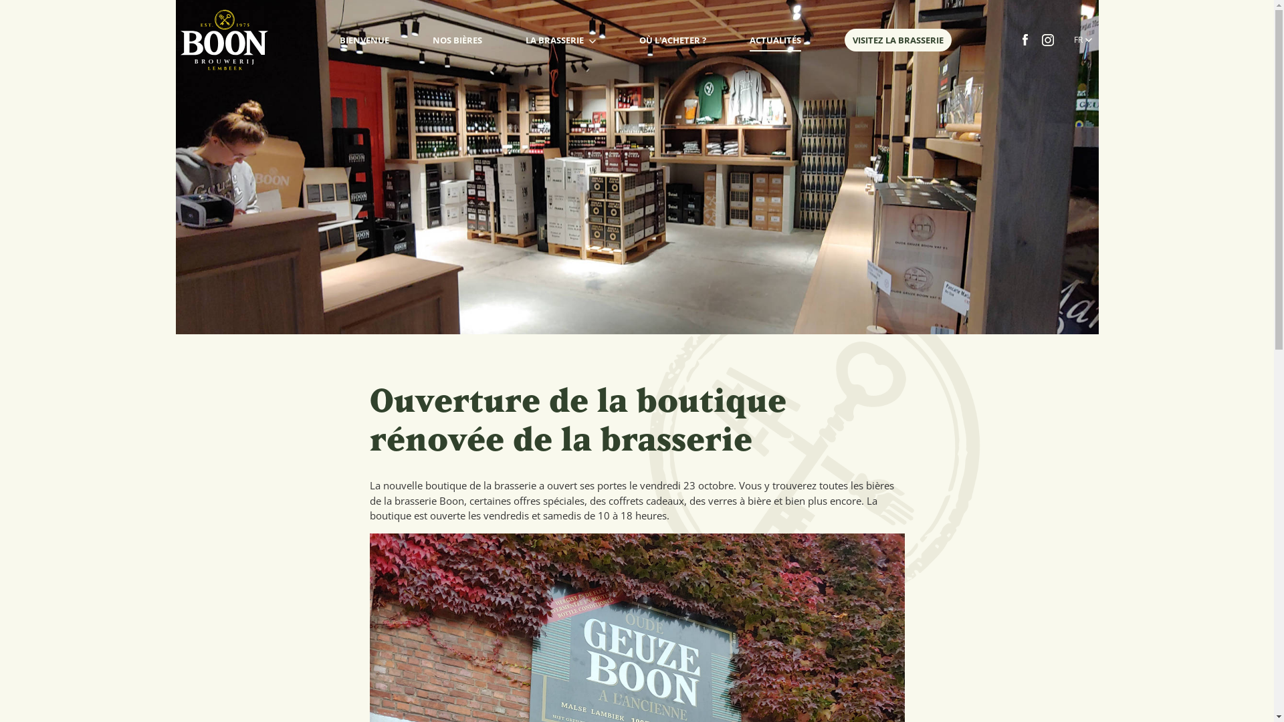  Describe the element at coordinates (1083, 40) in the screenshot. I see `FR` at that location.